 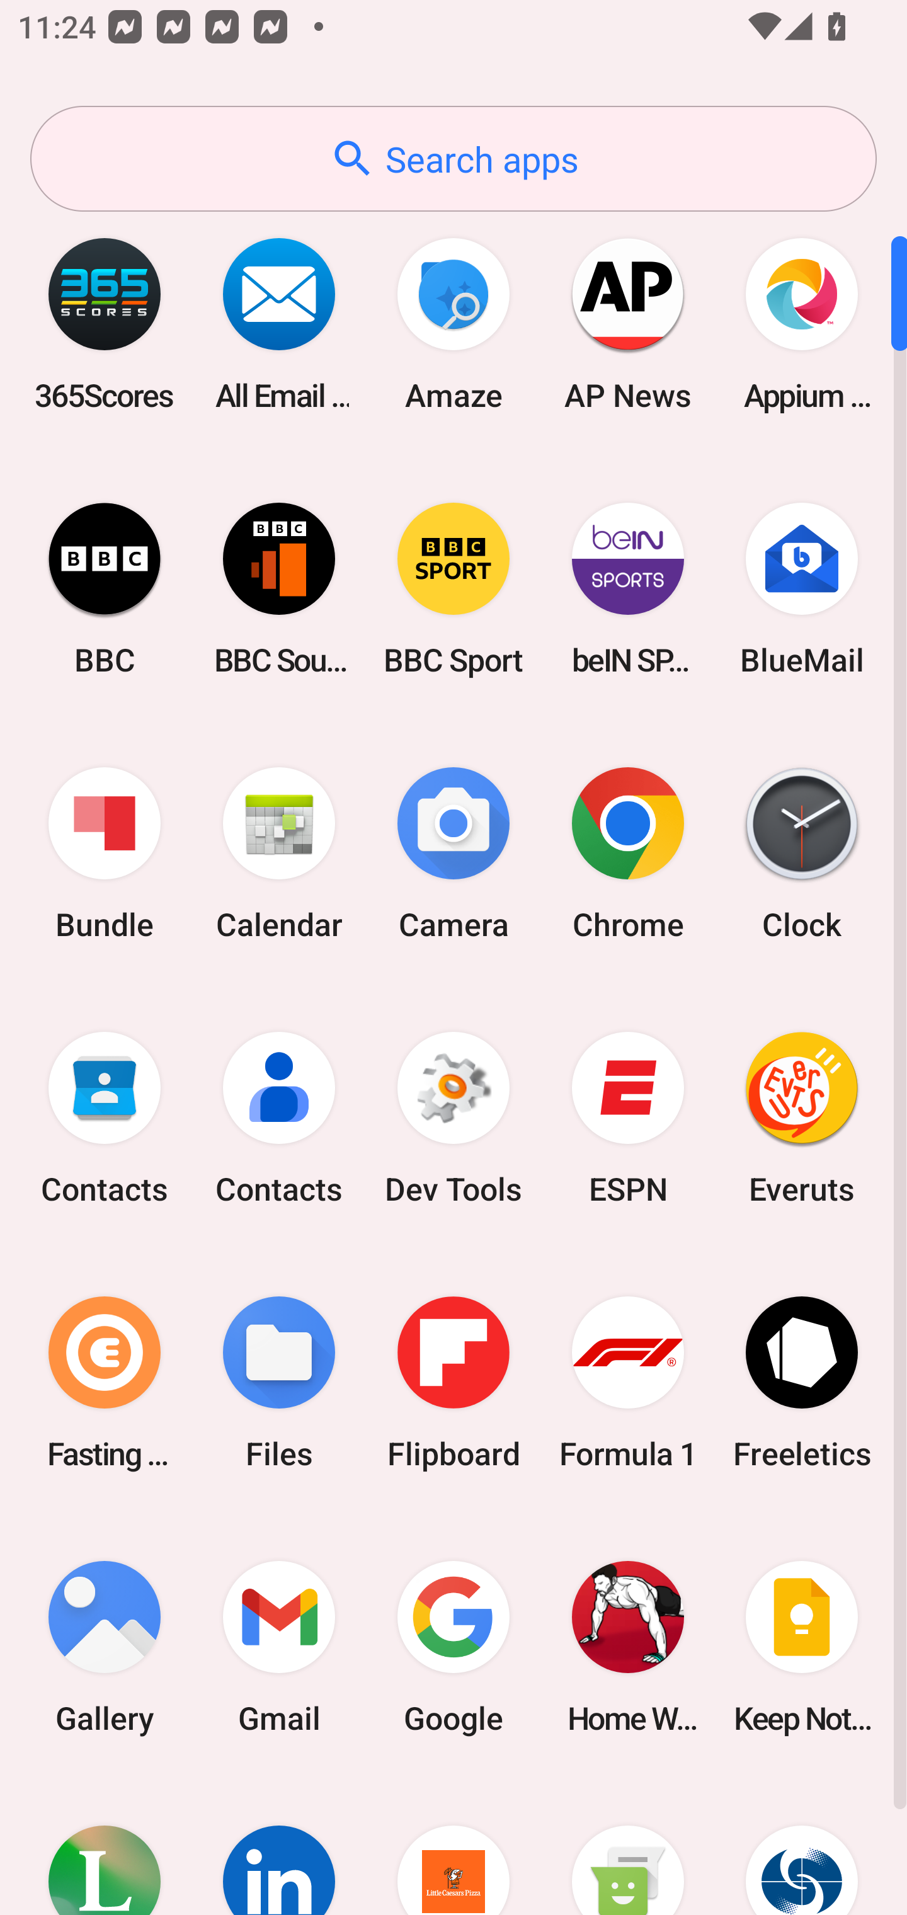 What do you see at coordinates (627, 1647) in the screenshot?
I see `Home Workout` at bounding box center [627, 1647].